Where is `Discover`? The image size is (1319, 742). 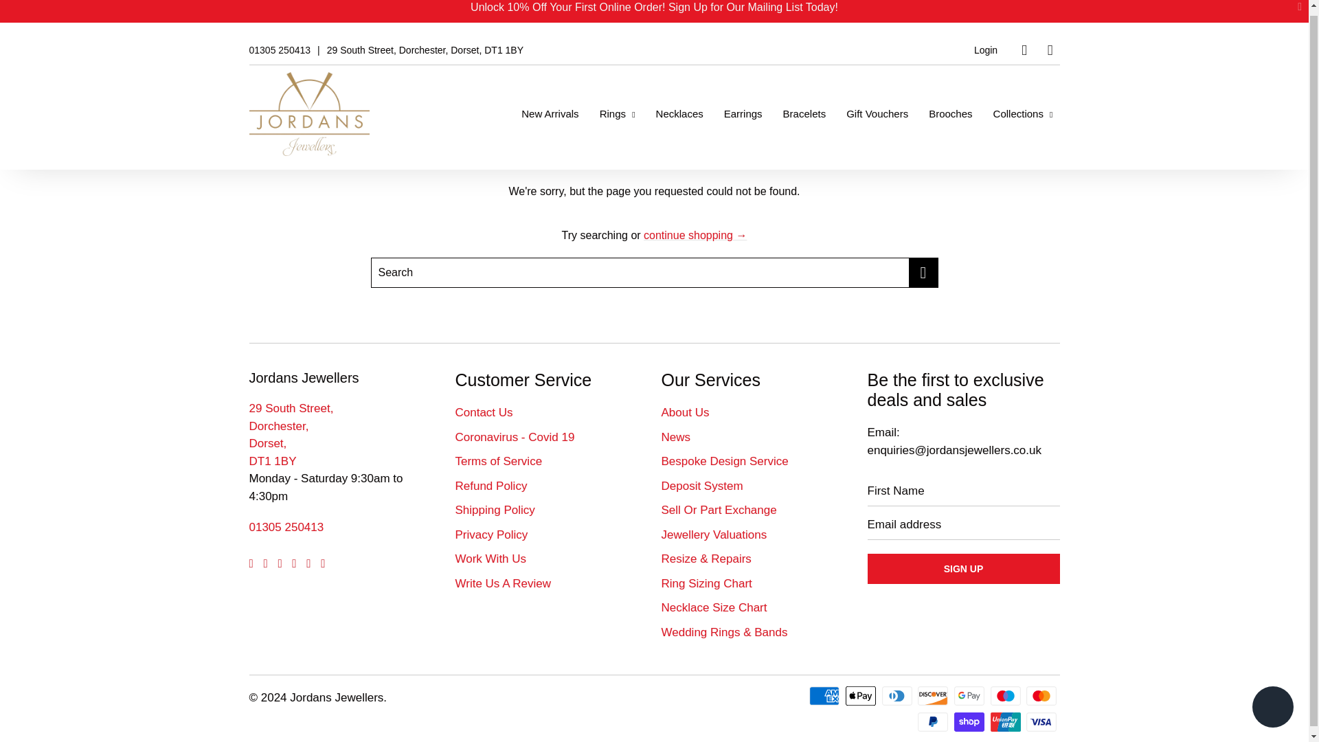 Discover is located at coordinates (934, 695).